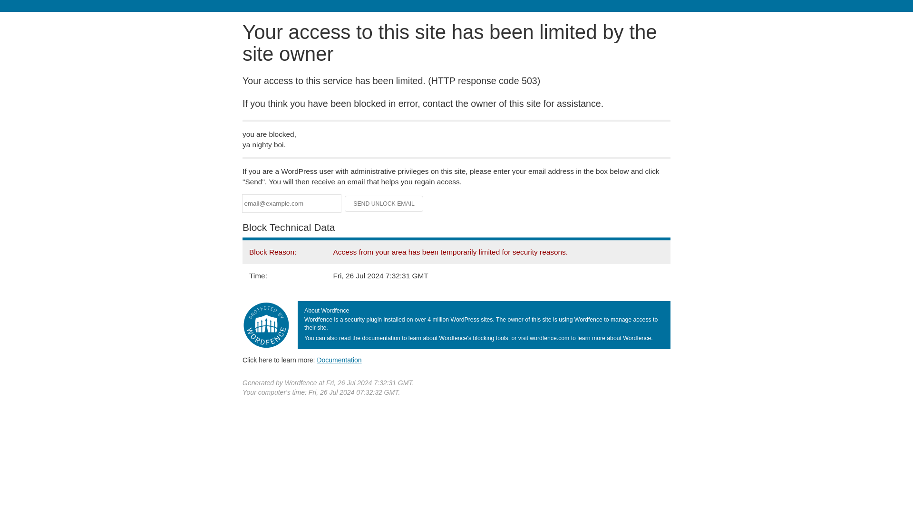  I want to click on Documentation, so click(339, 360).